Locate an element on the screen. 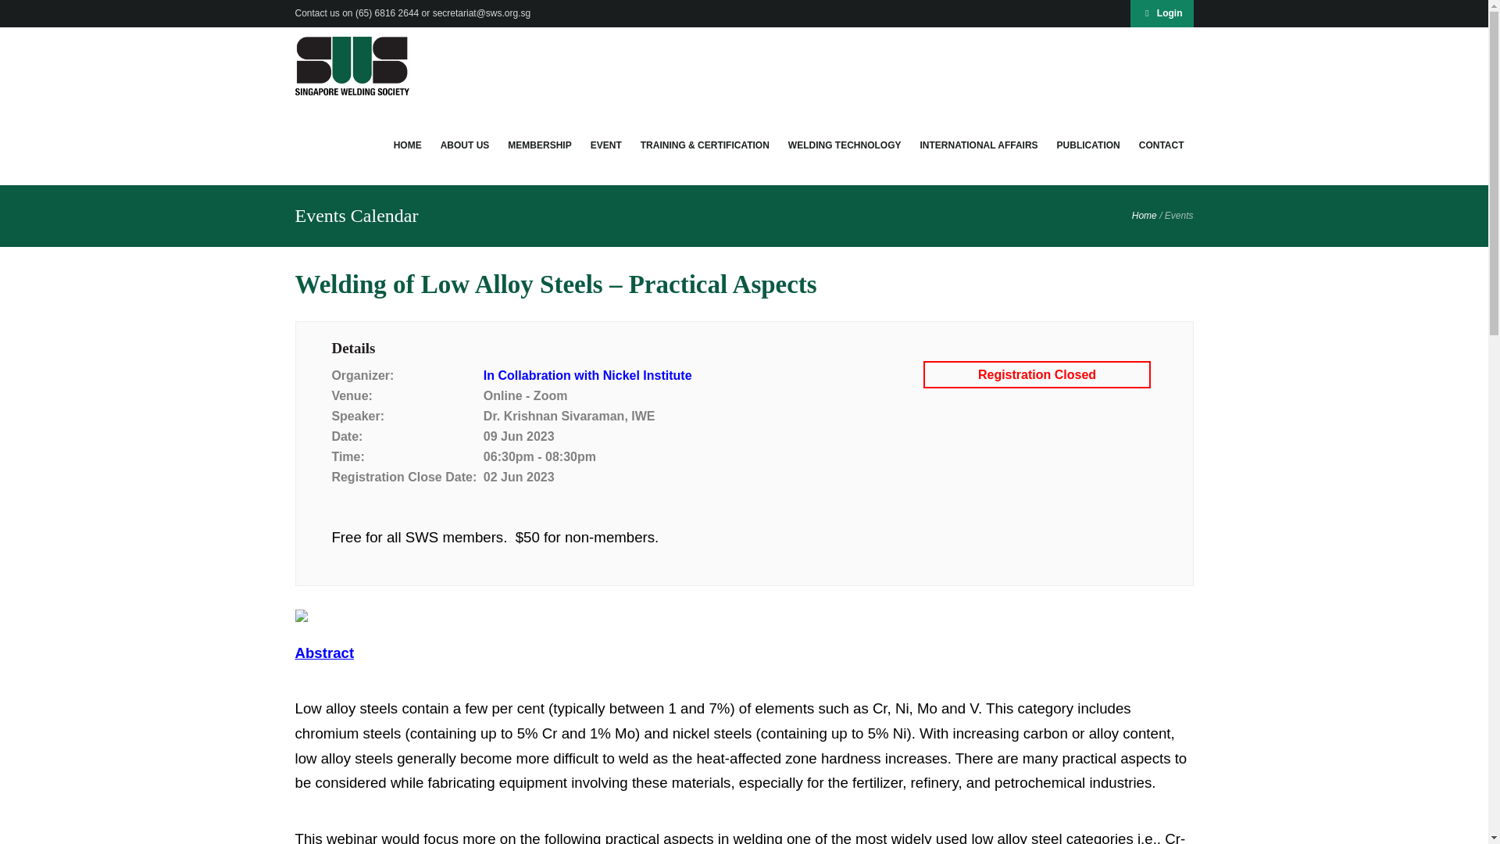 Image resolution: width=1500 pixels, height=844 pixels. EVENT is located at coordinates (606, 145).